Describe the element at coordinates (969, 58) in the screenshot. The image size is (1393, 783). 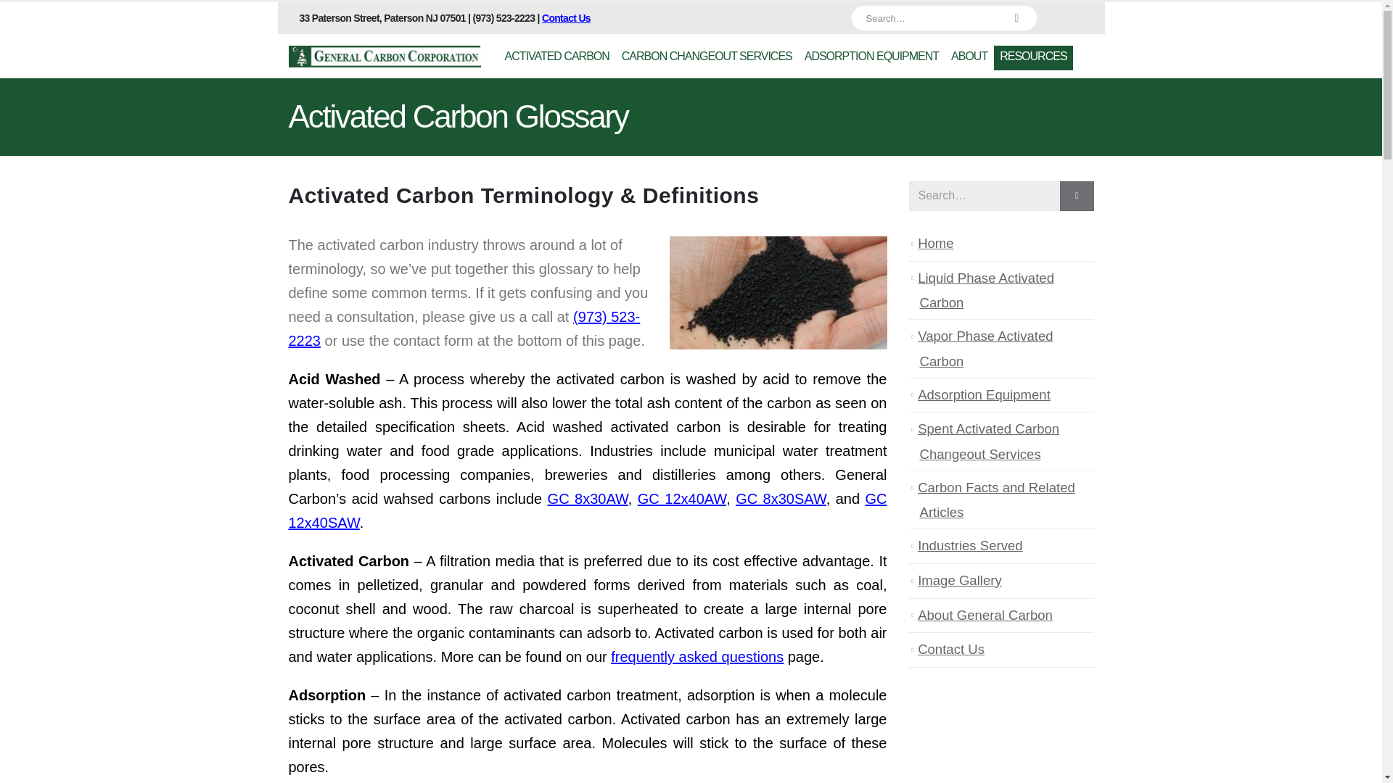
I see `ABOUT` at that location.